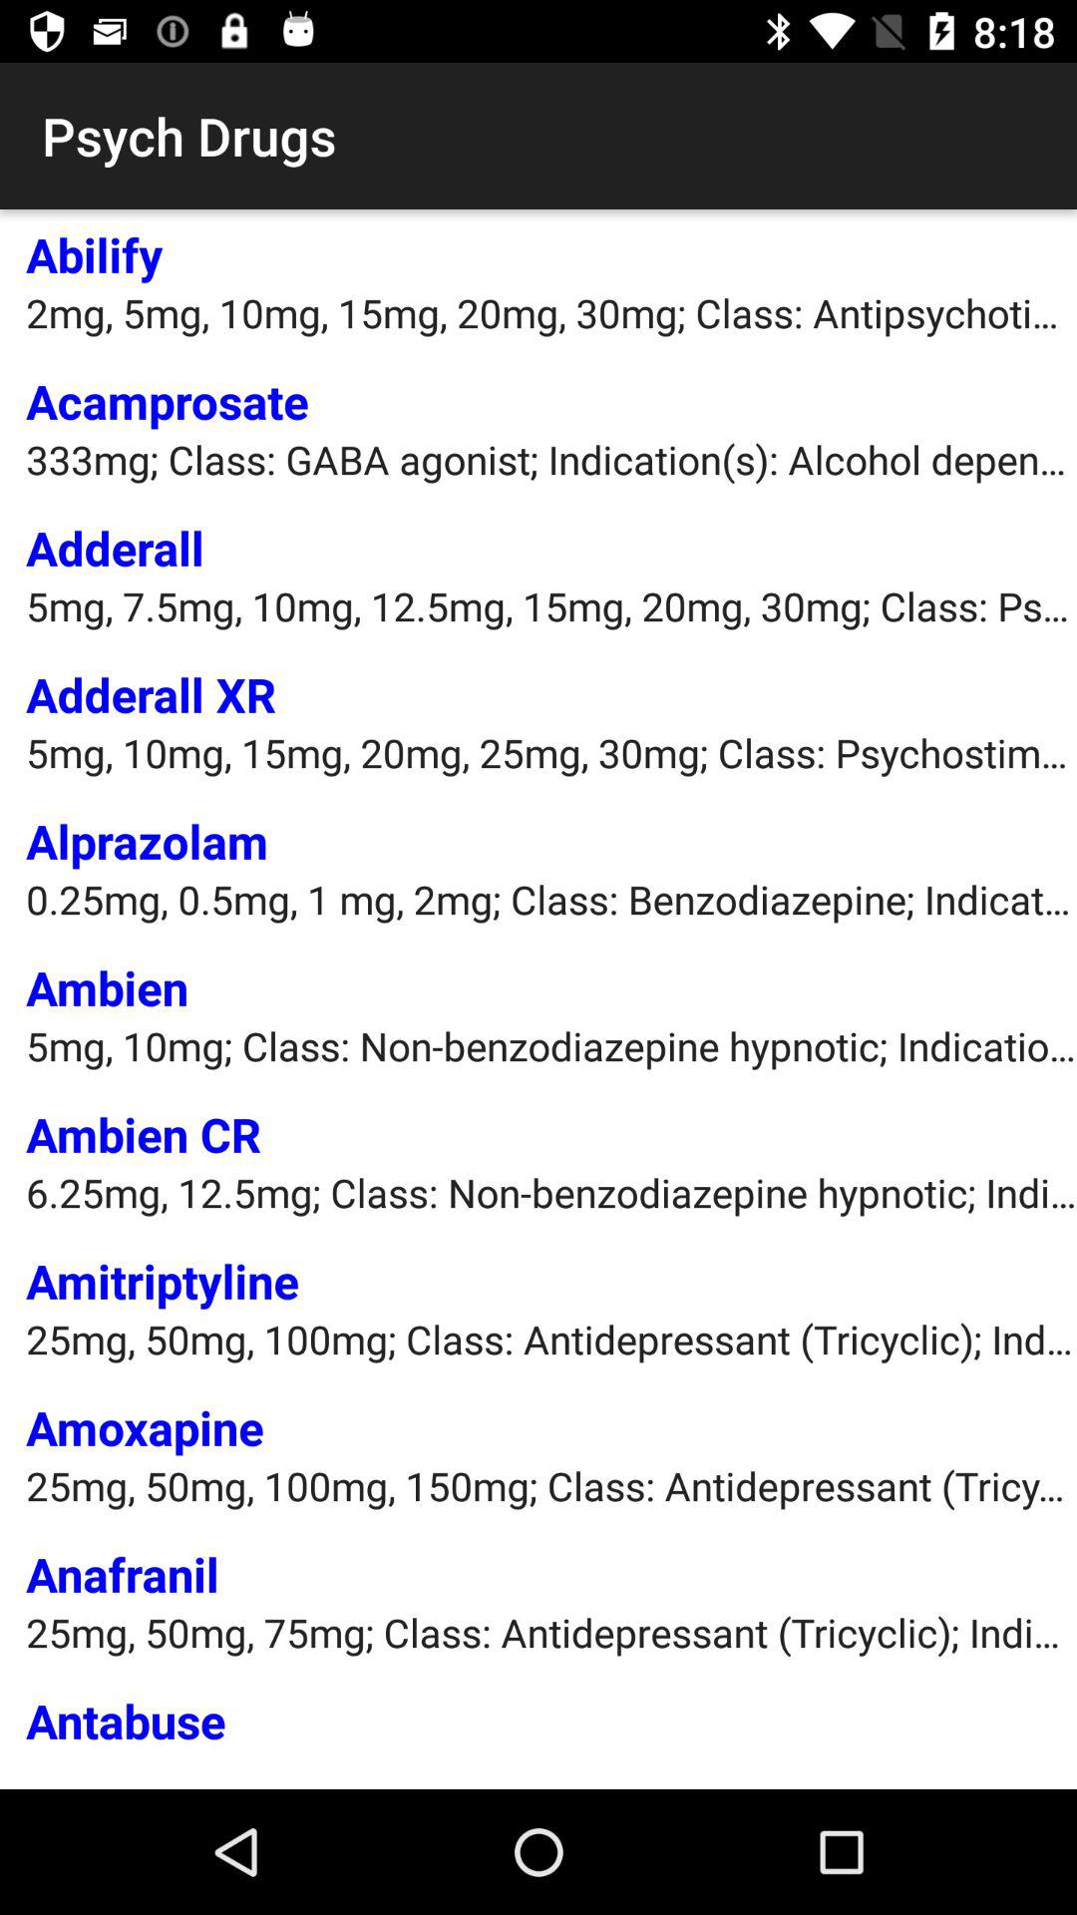 The width and height of the screenshot is (1077, 1915). I want to click on turn off alprazolam item, so click(148, 841).